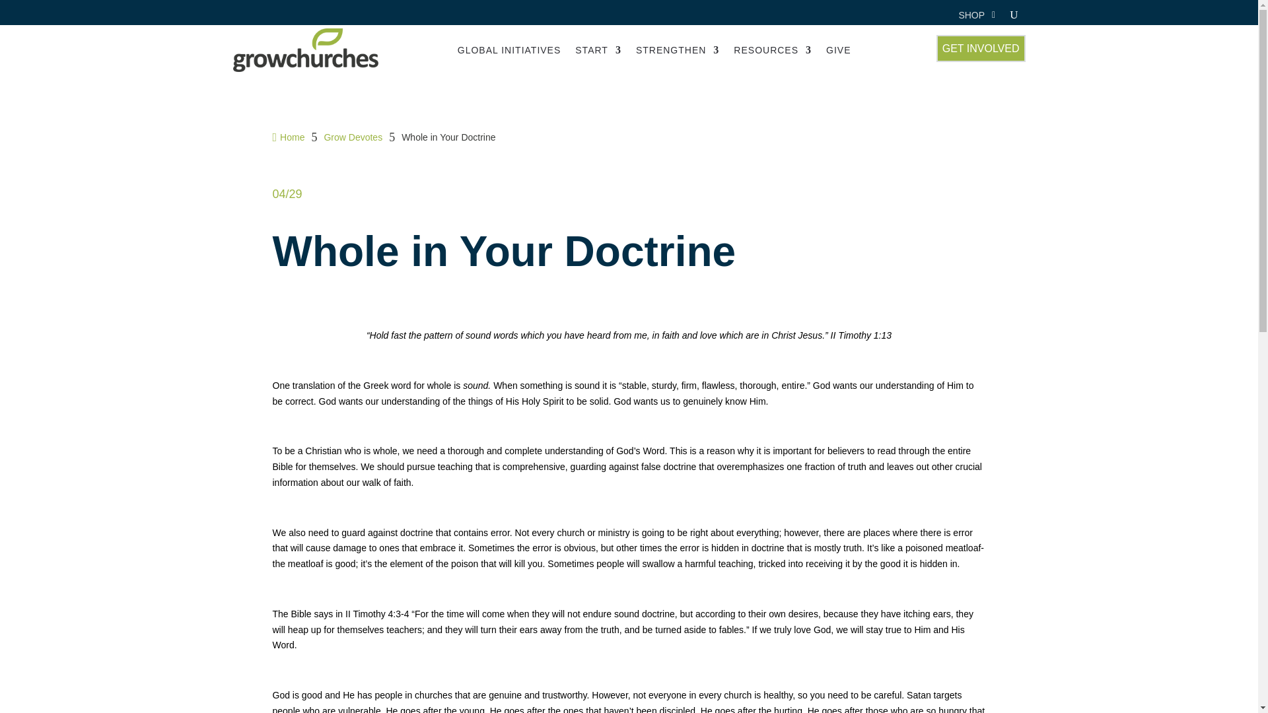 Image resolution: width=1268 pixels, height=713 pixels. Describe the element at coordinates (509, 50) in the screenshot. I see `GLOBAL INITIATIVES` at that location.